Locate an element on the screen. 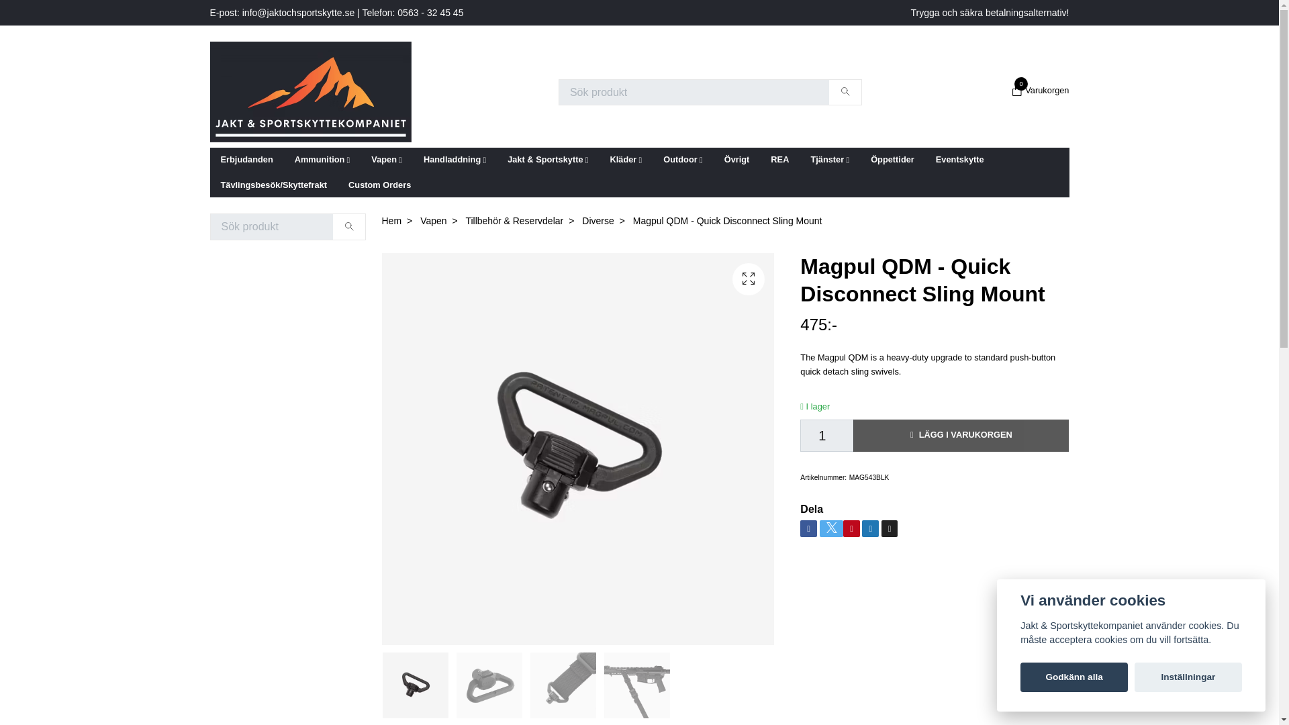 The width and height of the screenshot is (1289, 725). 1 is located at coordinates (827, 435).